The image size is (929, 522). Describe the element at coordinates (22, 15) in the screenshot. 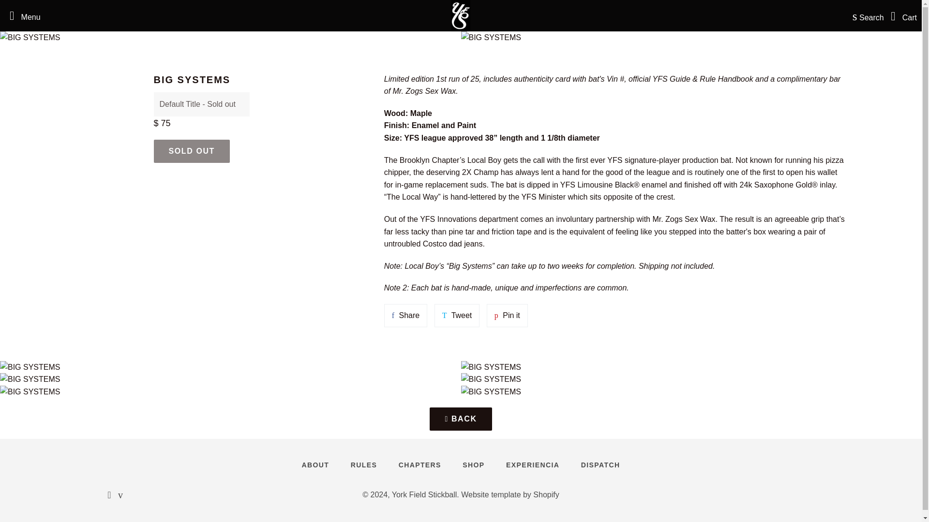

I see `BACK` at that location.